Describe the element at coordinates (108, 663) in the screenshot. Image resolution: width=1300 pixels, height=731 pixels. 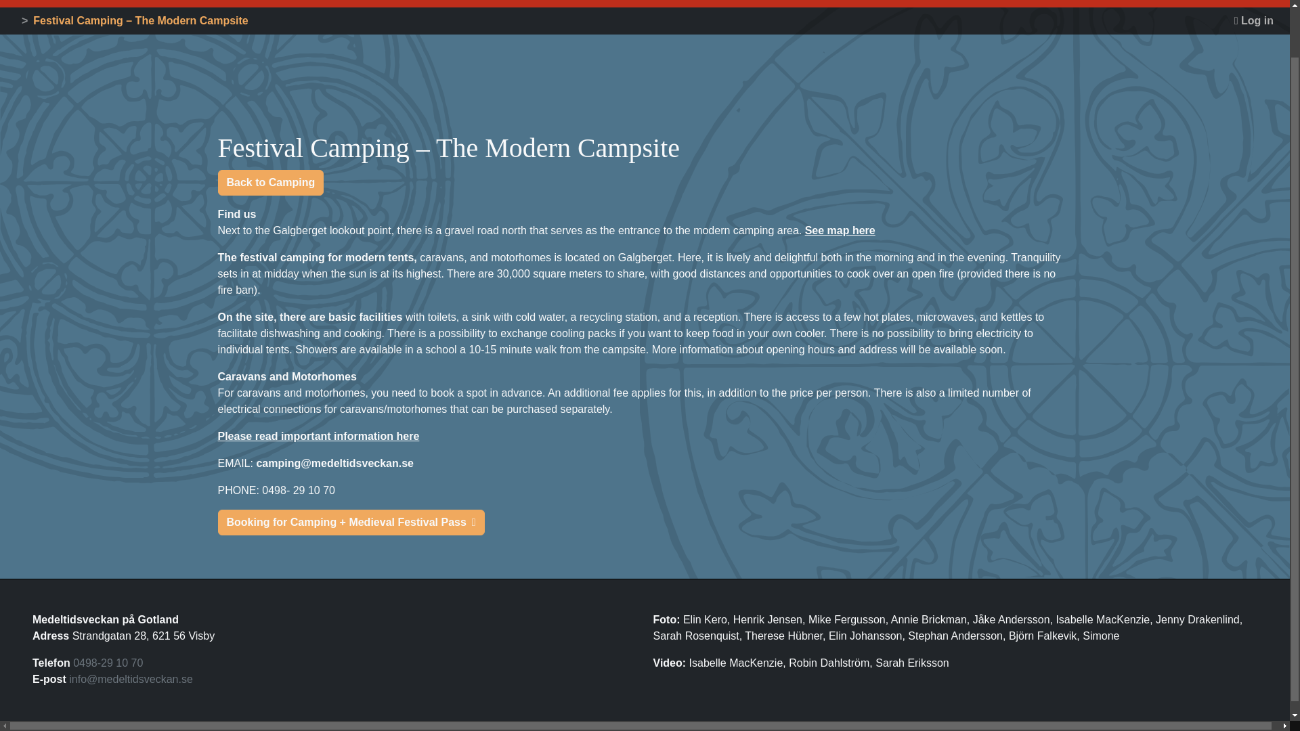
I see `0498-29 10 70` at that location.